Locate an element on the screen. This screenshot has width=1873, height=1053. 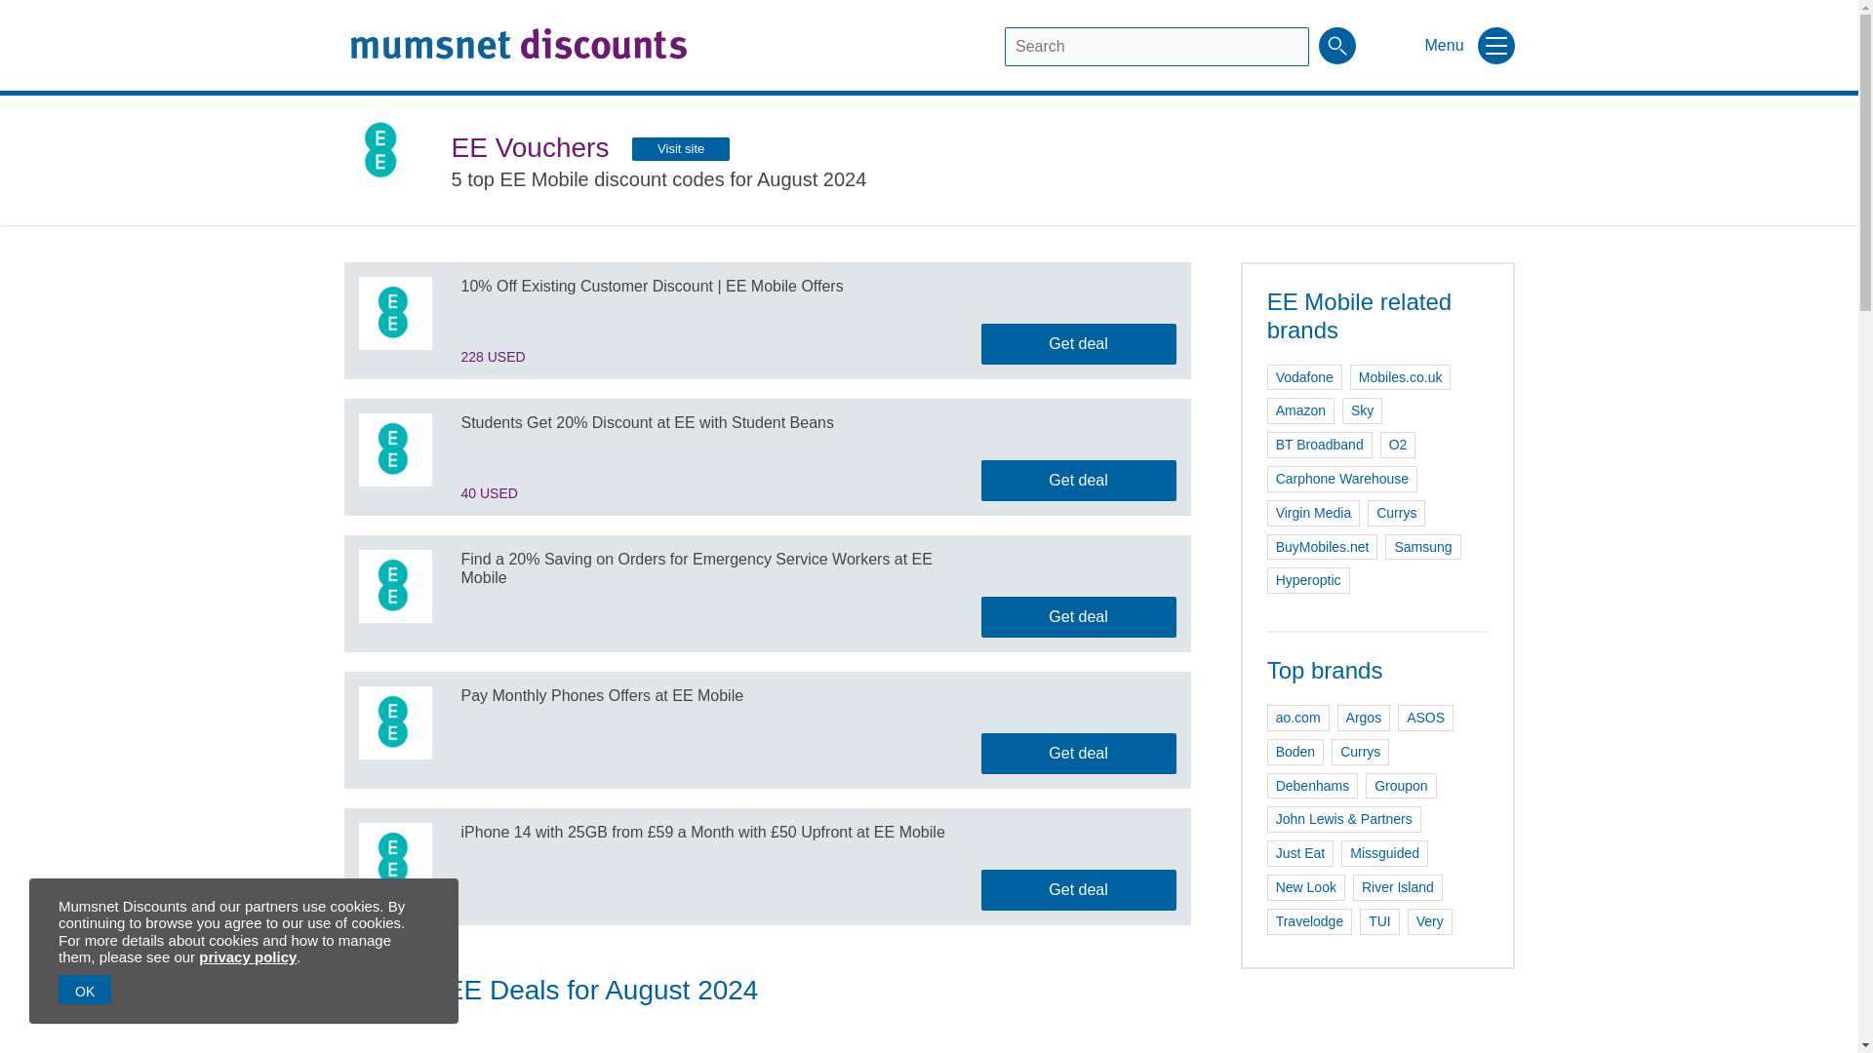
Vodafone is located at coordinates (1305, 376).